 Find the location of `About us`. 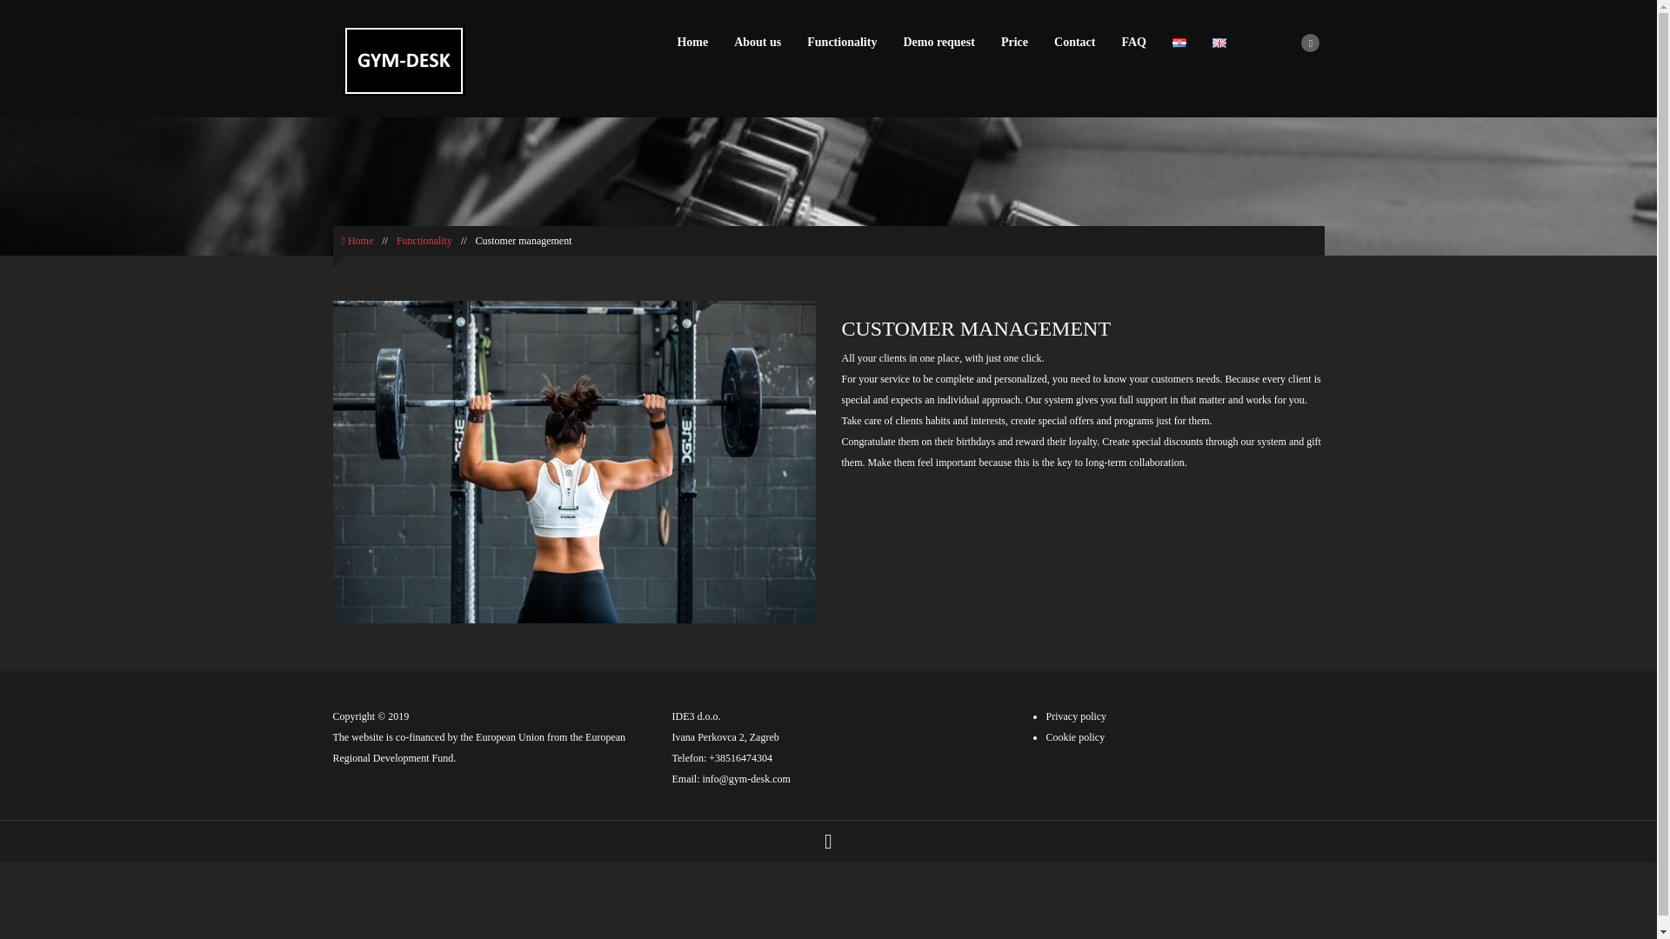

About us is located at coordinates (758, 42).